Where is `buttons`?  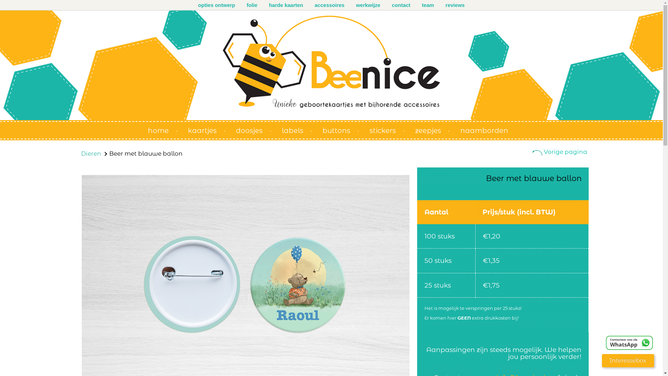
buttons is located at coordinates (341, 129).